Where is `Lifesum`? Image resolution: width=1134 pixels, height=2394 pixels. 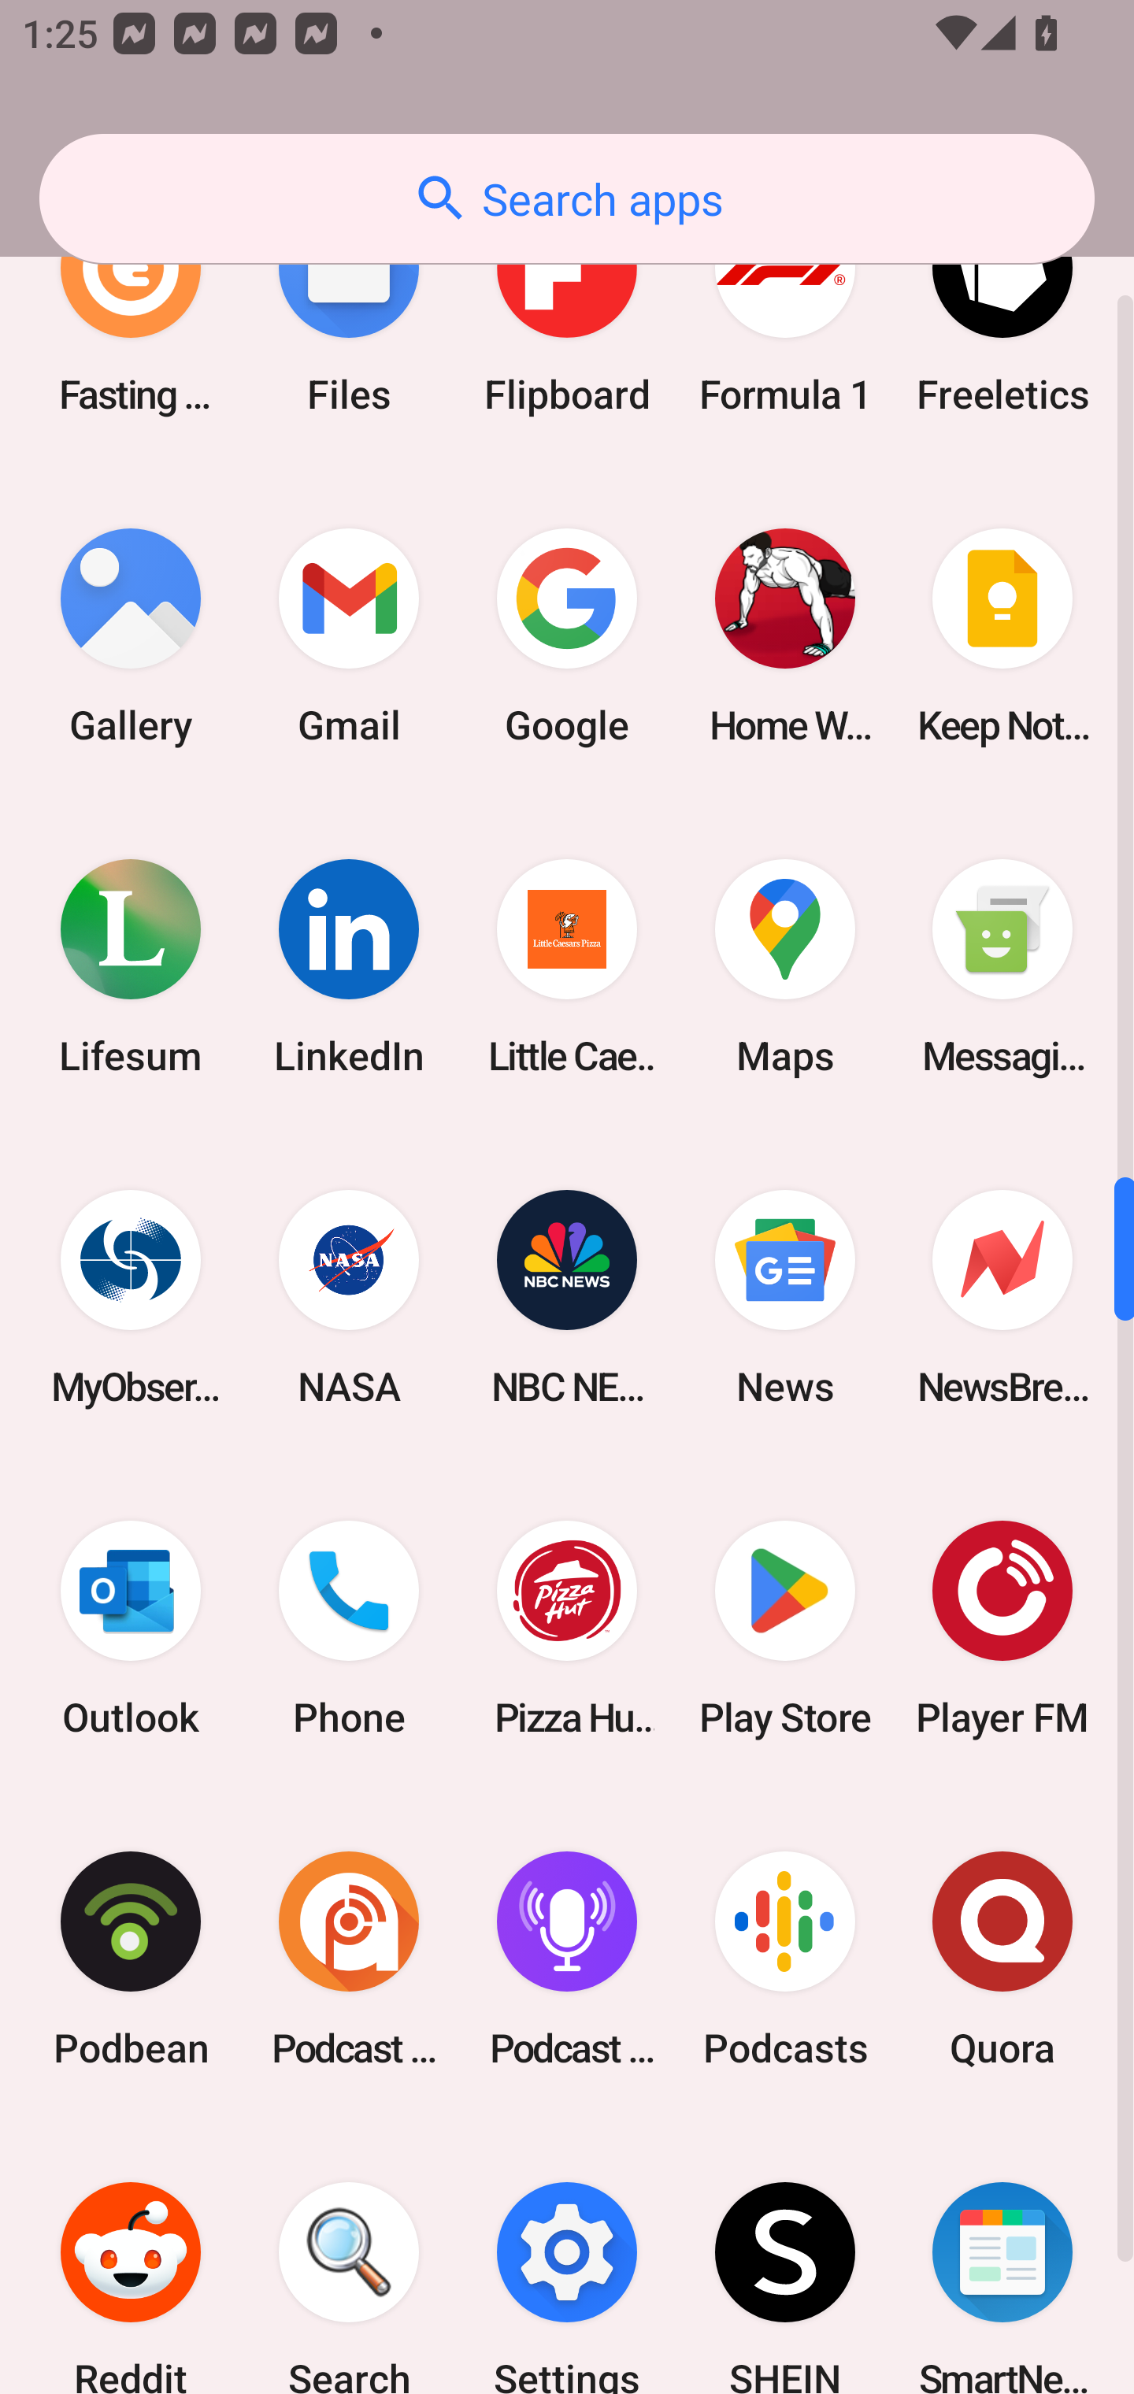 Lifesum is located at coordinates (131, 967).